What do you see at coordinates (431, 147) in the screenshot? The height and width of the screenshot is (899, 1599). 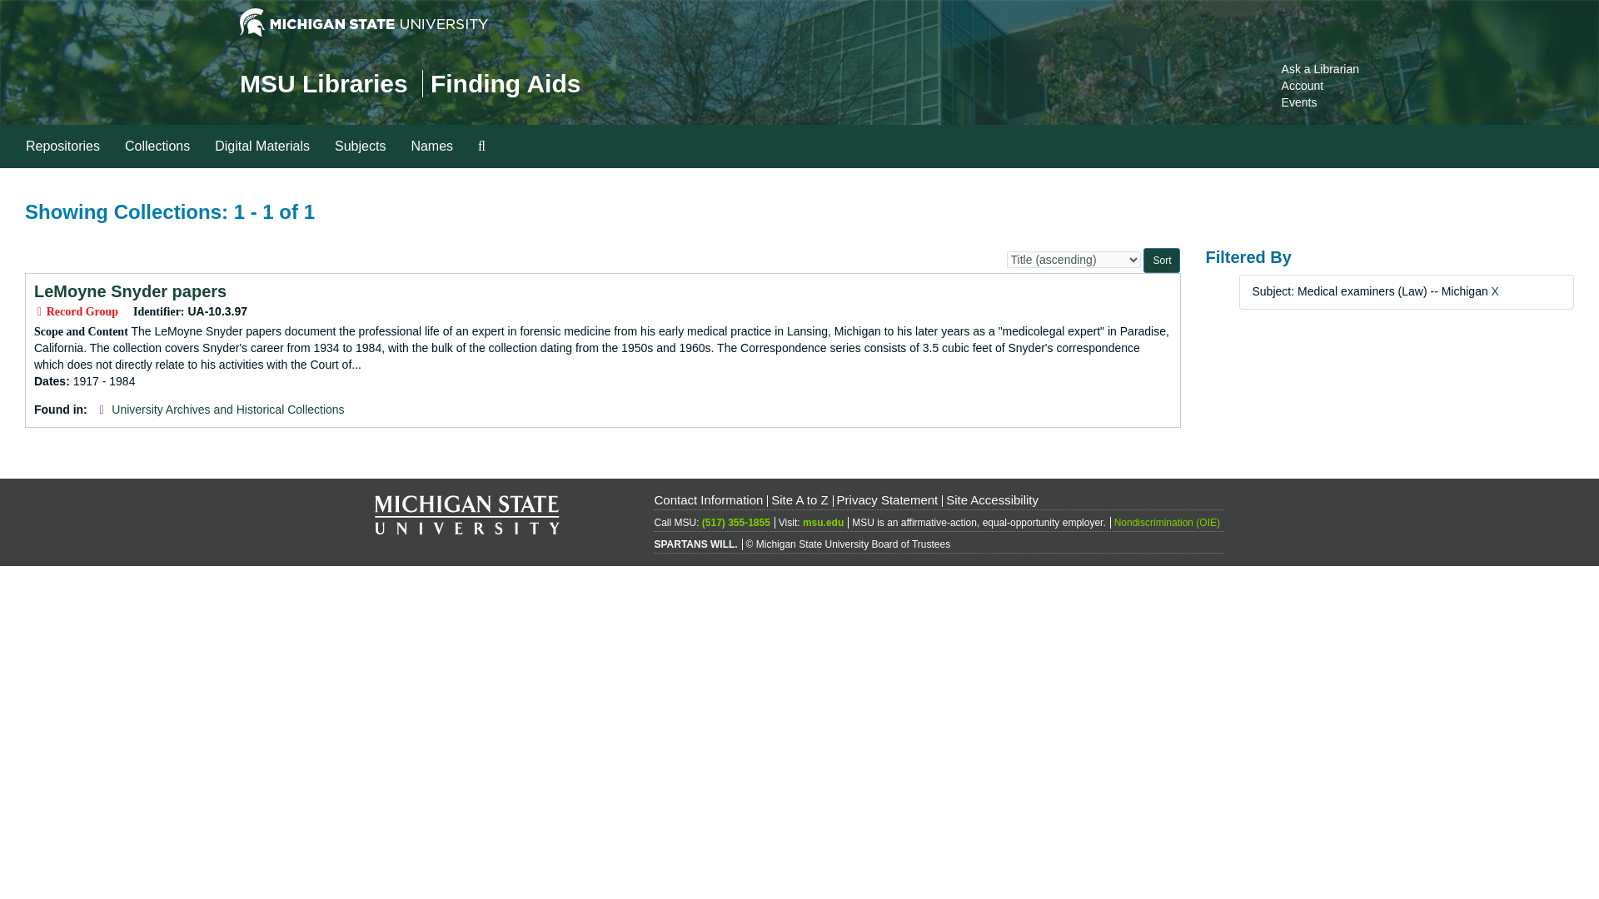 I see `Names` at bounding box center [431, 147].